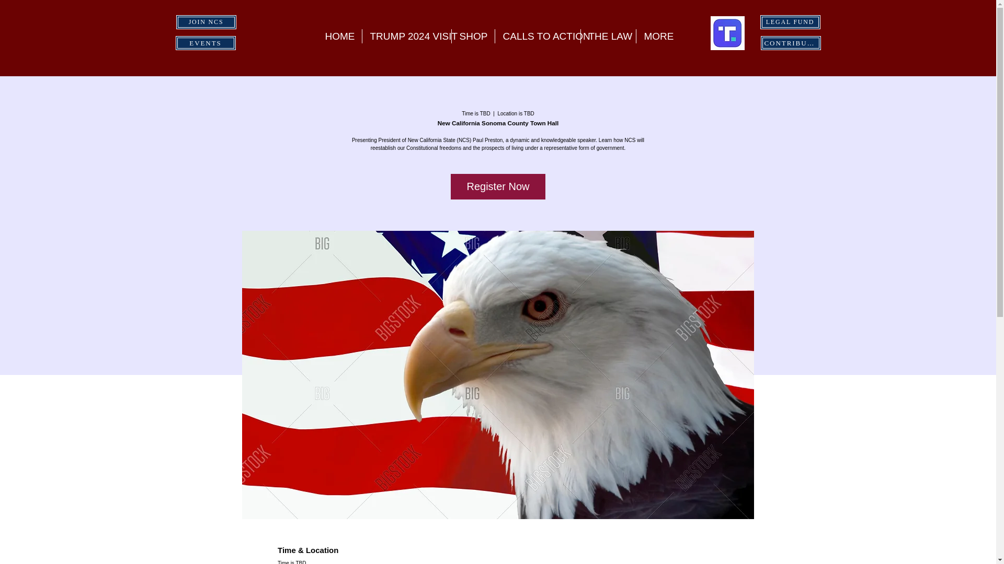 This screenshot has width=1004, height=564. I want to click on SHOP, so click(473, 37).